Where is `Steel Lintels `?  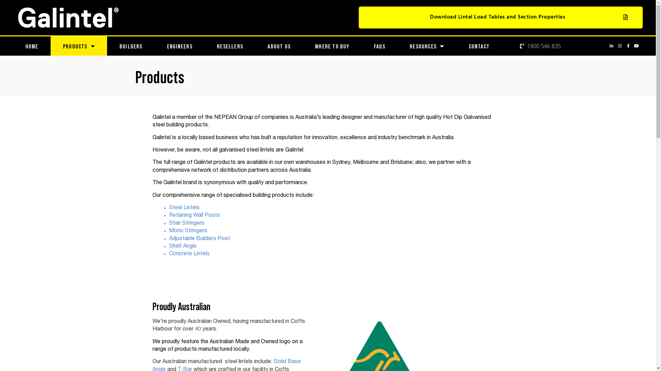
Steel Lintels  is located at coordinates (185, 208).